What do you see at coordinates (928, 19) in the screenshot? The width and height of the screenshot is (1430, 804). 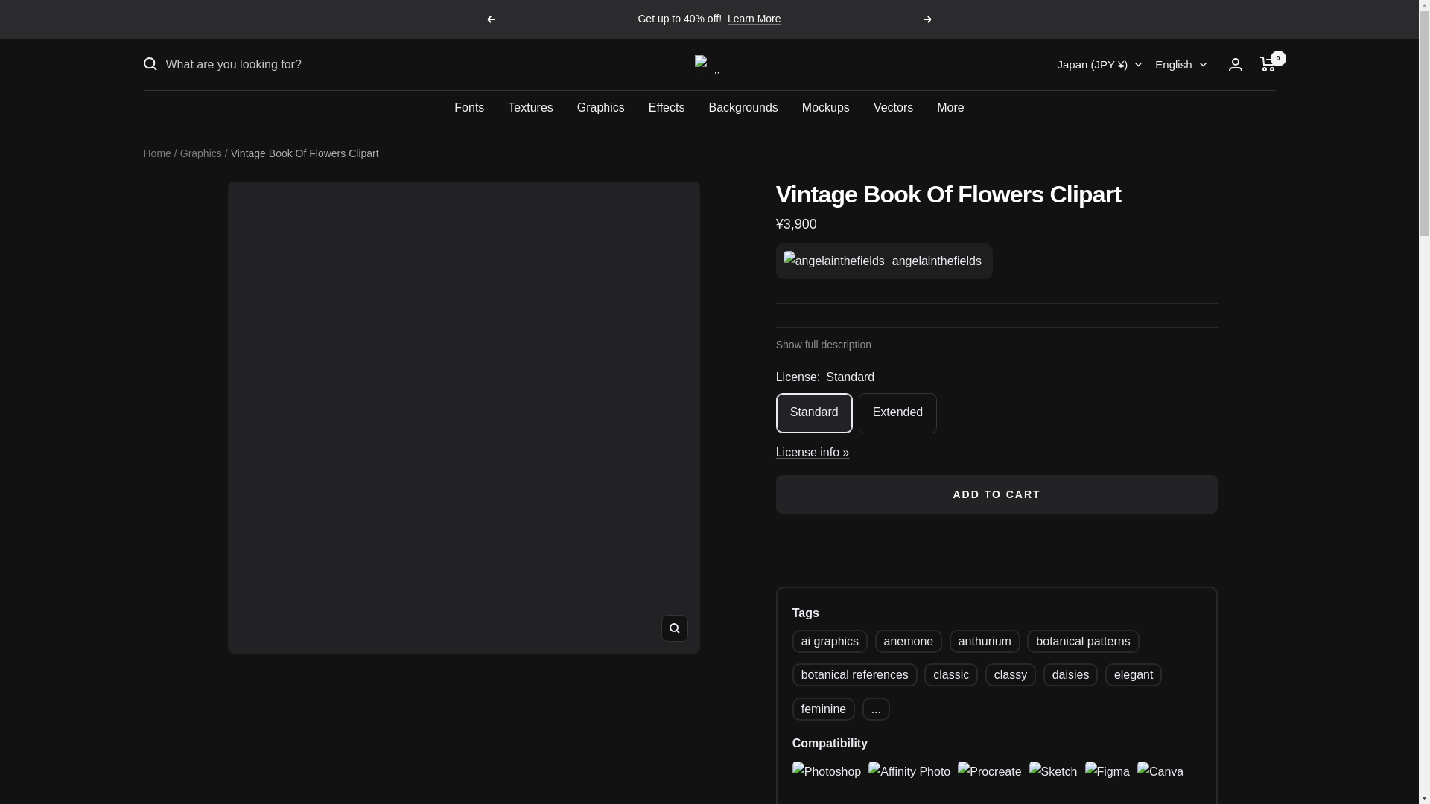 I see `Next` at bounding box center [928, 19].